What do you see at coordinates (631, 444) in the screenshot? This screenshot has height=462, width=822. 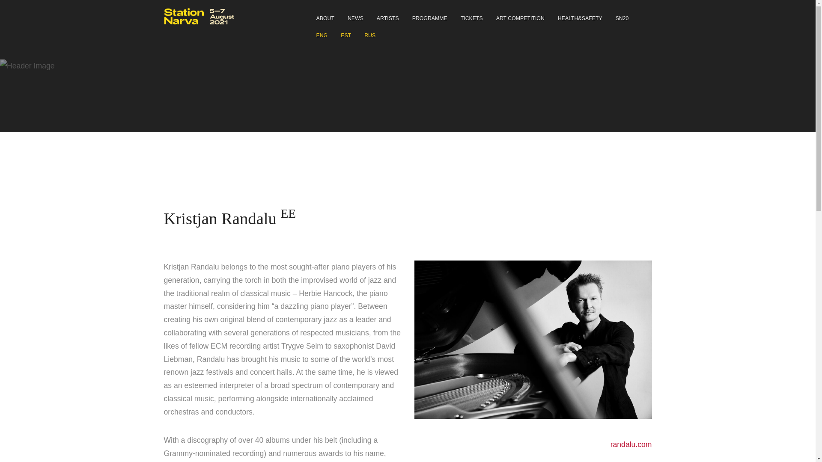 I see `randalu.com` at bounding box center [631, 444].